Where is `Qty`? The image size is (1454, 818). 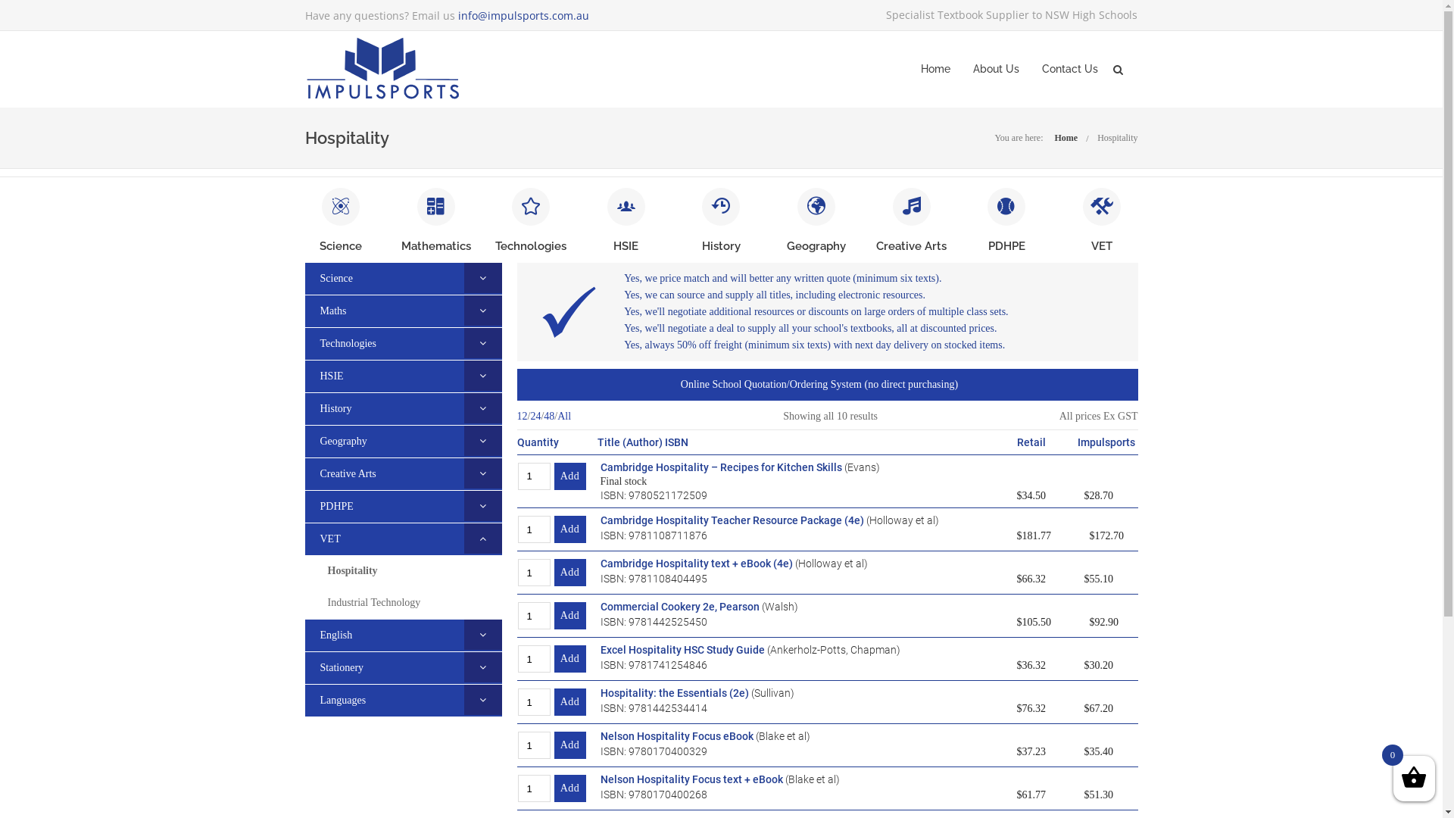
Qty is located at coordinates (535, 573).